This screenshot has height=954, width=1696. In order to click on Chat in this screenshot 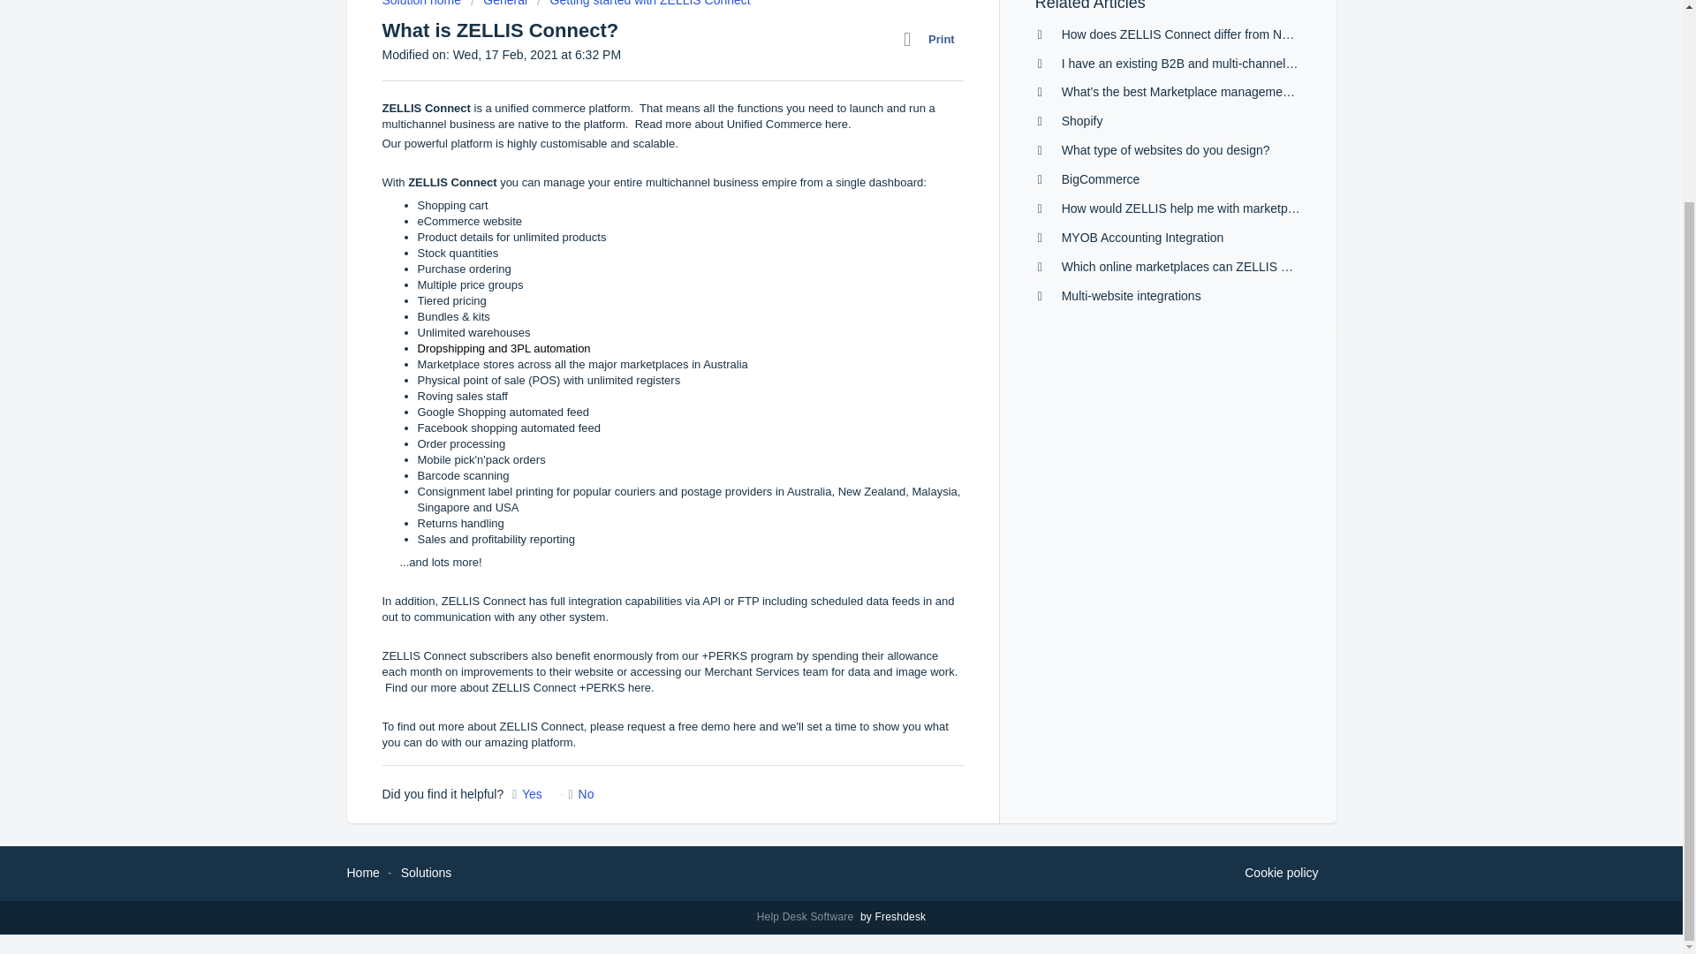, I will do `click(1638, 662)`.